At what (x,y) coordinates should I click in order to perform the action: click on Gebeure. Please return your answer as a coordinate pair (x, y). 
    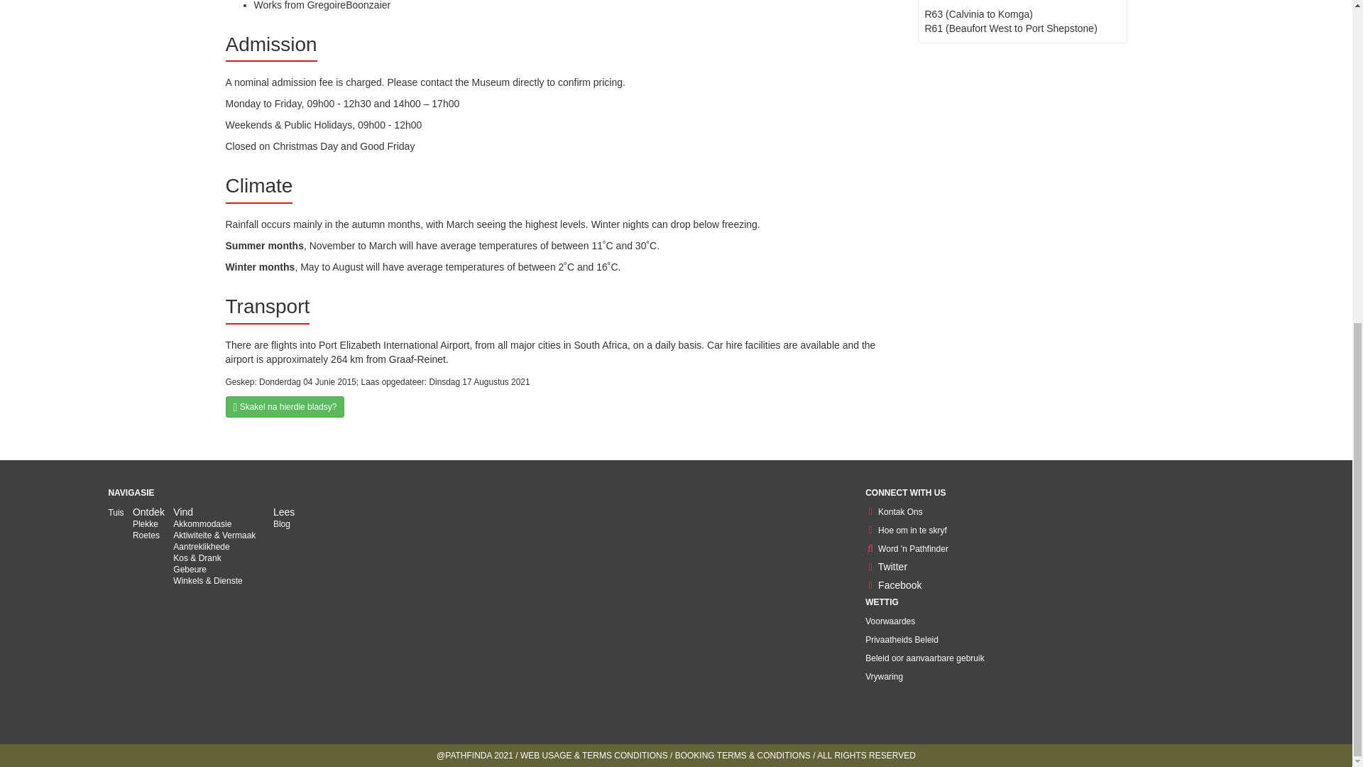
    Looking at the image, I should click on (190, 569).